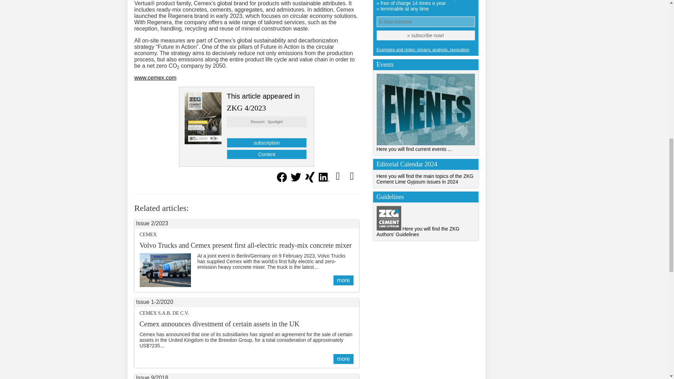 This screenshot has height=379, width=674. Describe the element at coordinates (266, 143) in the screenshot. I see `subscription` at that location.